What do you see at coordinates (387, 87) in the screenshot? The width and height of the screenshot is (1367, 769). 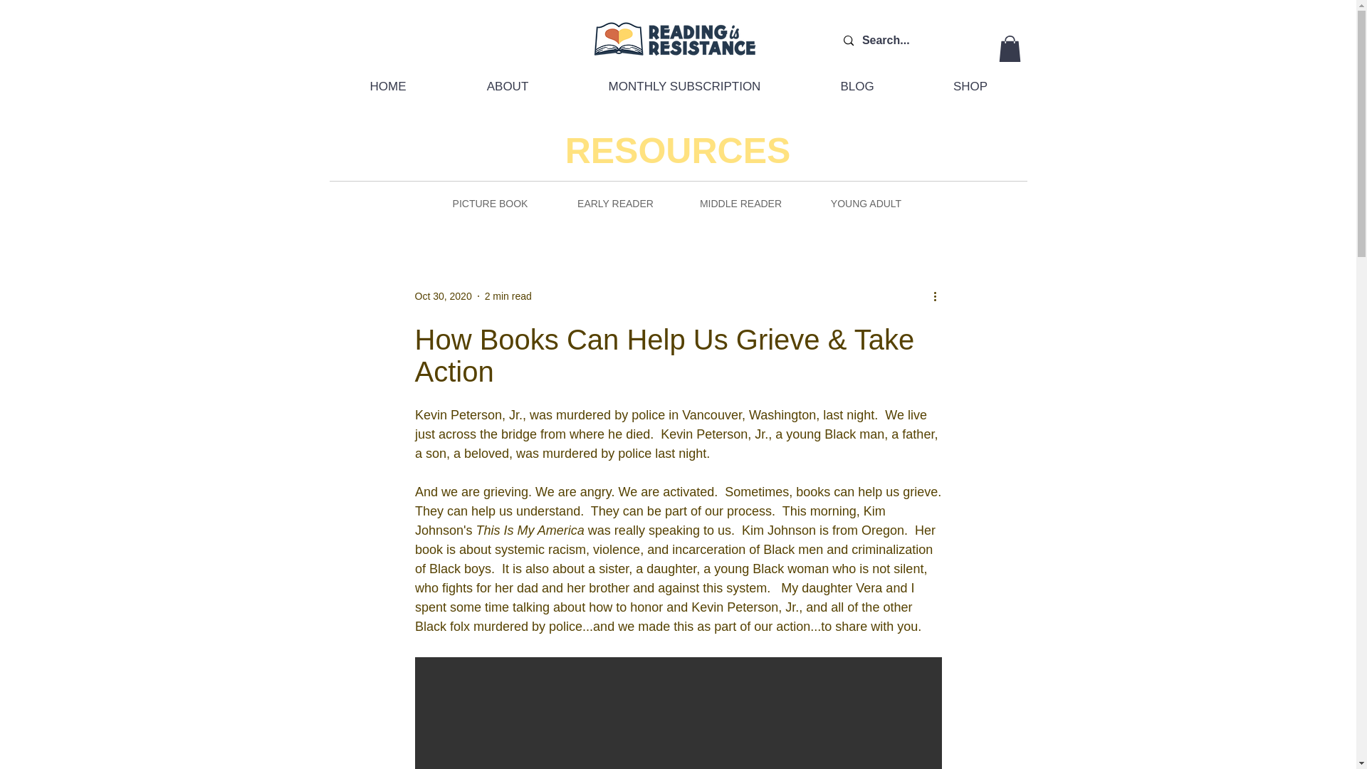 I see `HOME` at bounding box center [387, 87].